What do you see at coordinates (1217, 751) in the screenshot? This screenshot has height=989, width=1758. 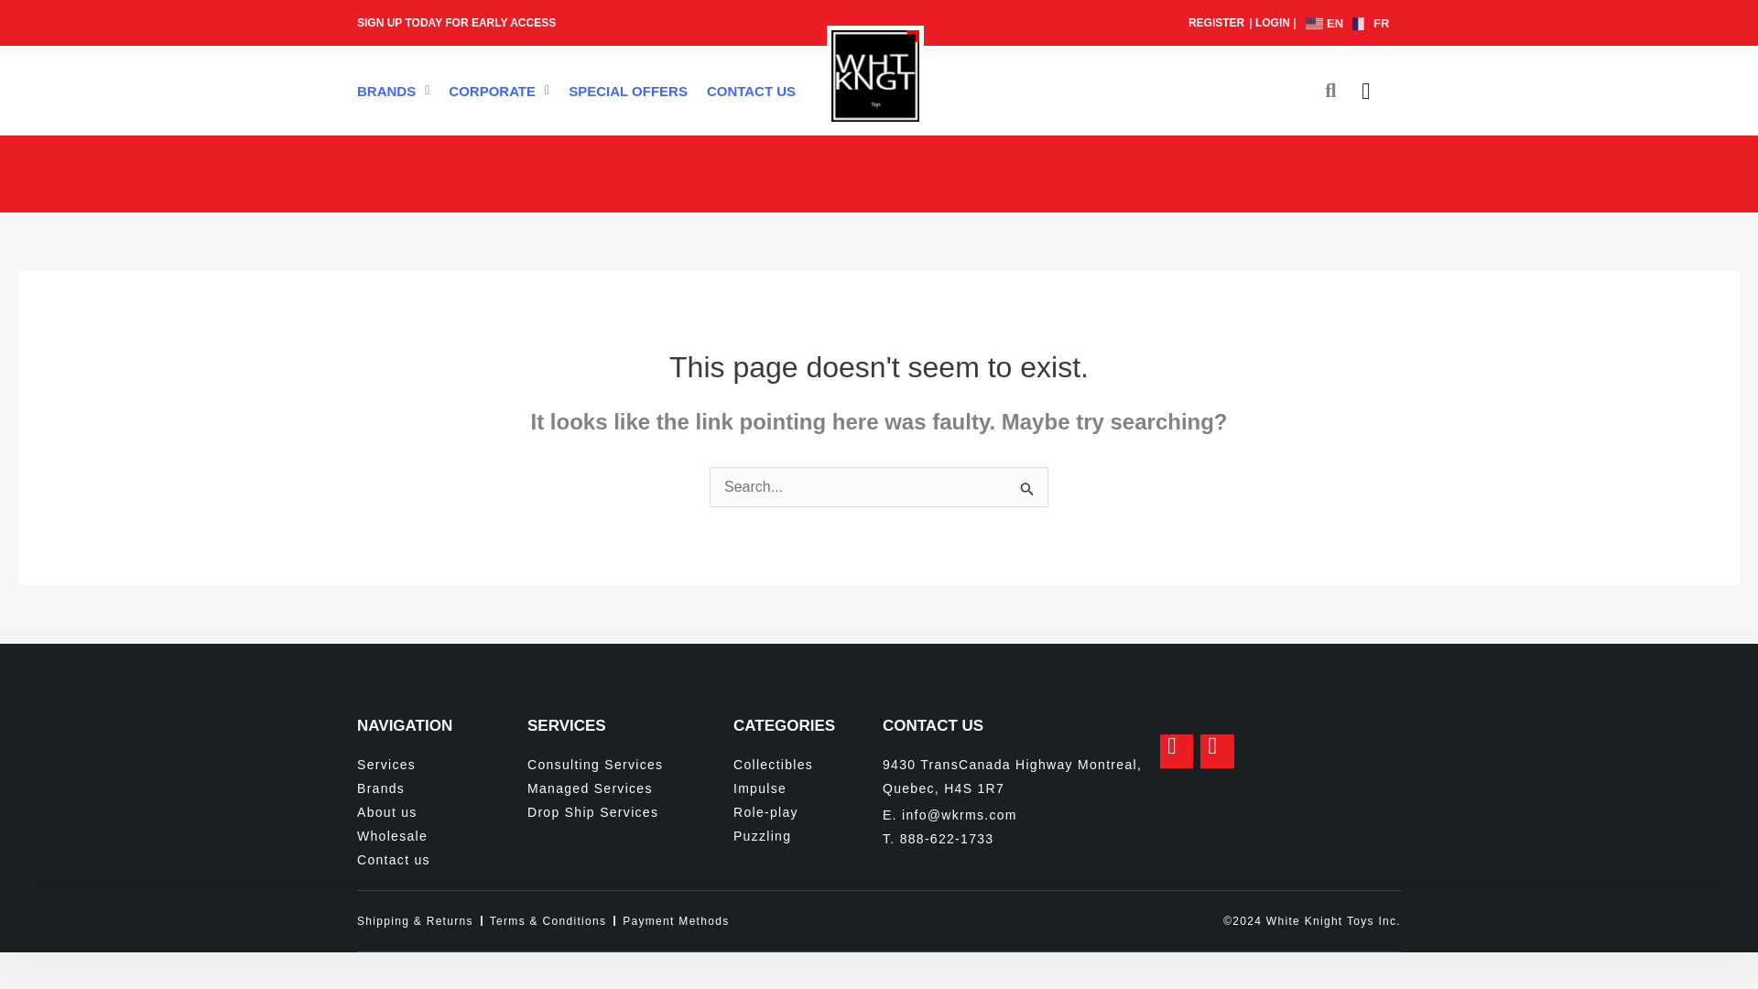 I see `Instagram` at bounding box center [1217, 751].